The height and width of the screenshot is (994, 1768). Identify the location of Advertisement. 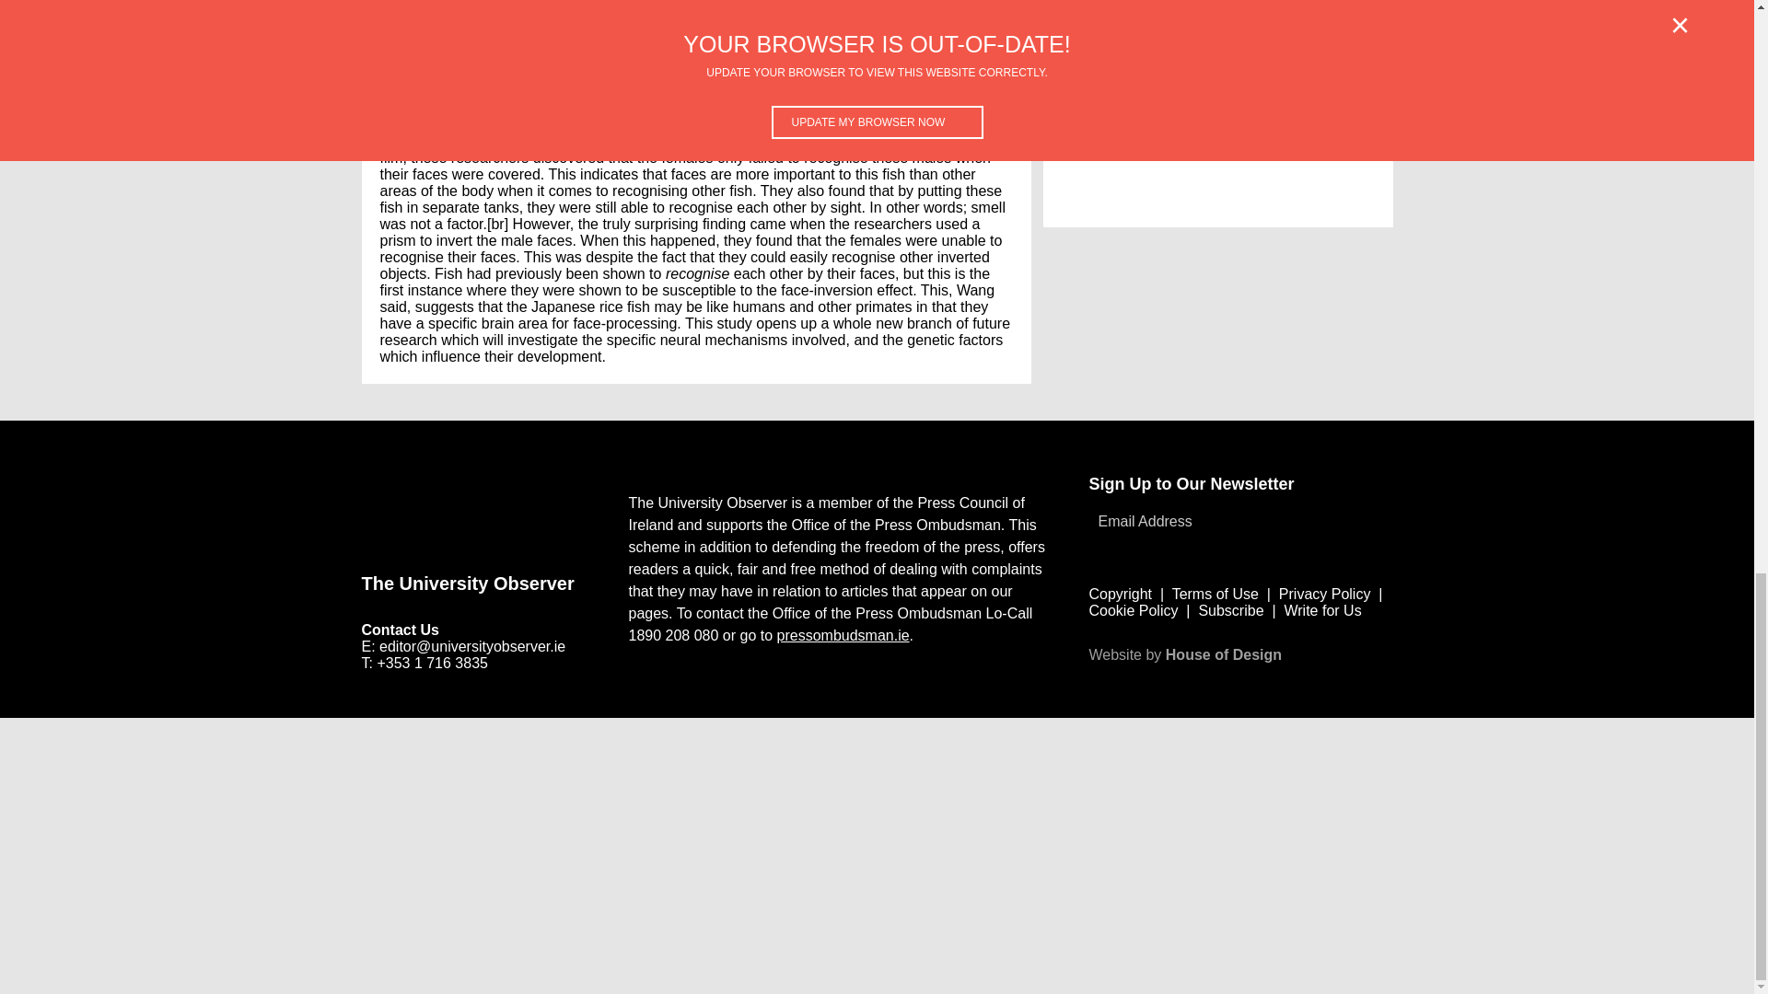
(1217, 114).